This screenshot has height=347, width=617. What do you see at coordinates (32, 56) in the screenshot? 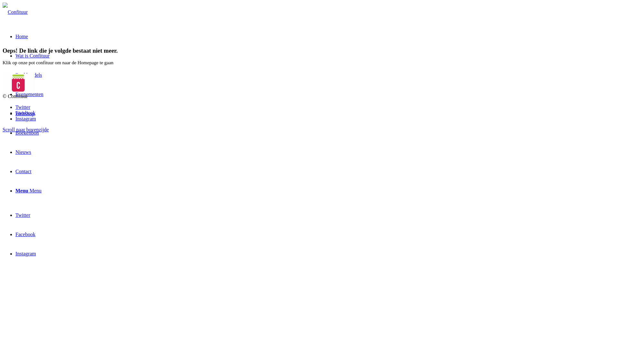
I see `Wat is Confituur` at bounding box center [32, 56].